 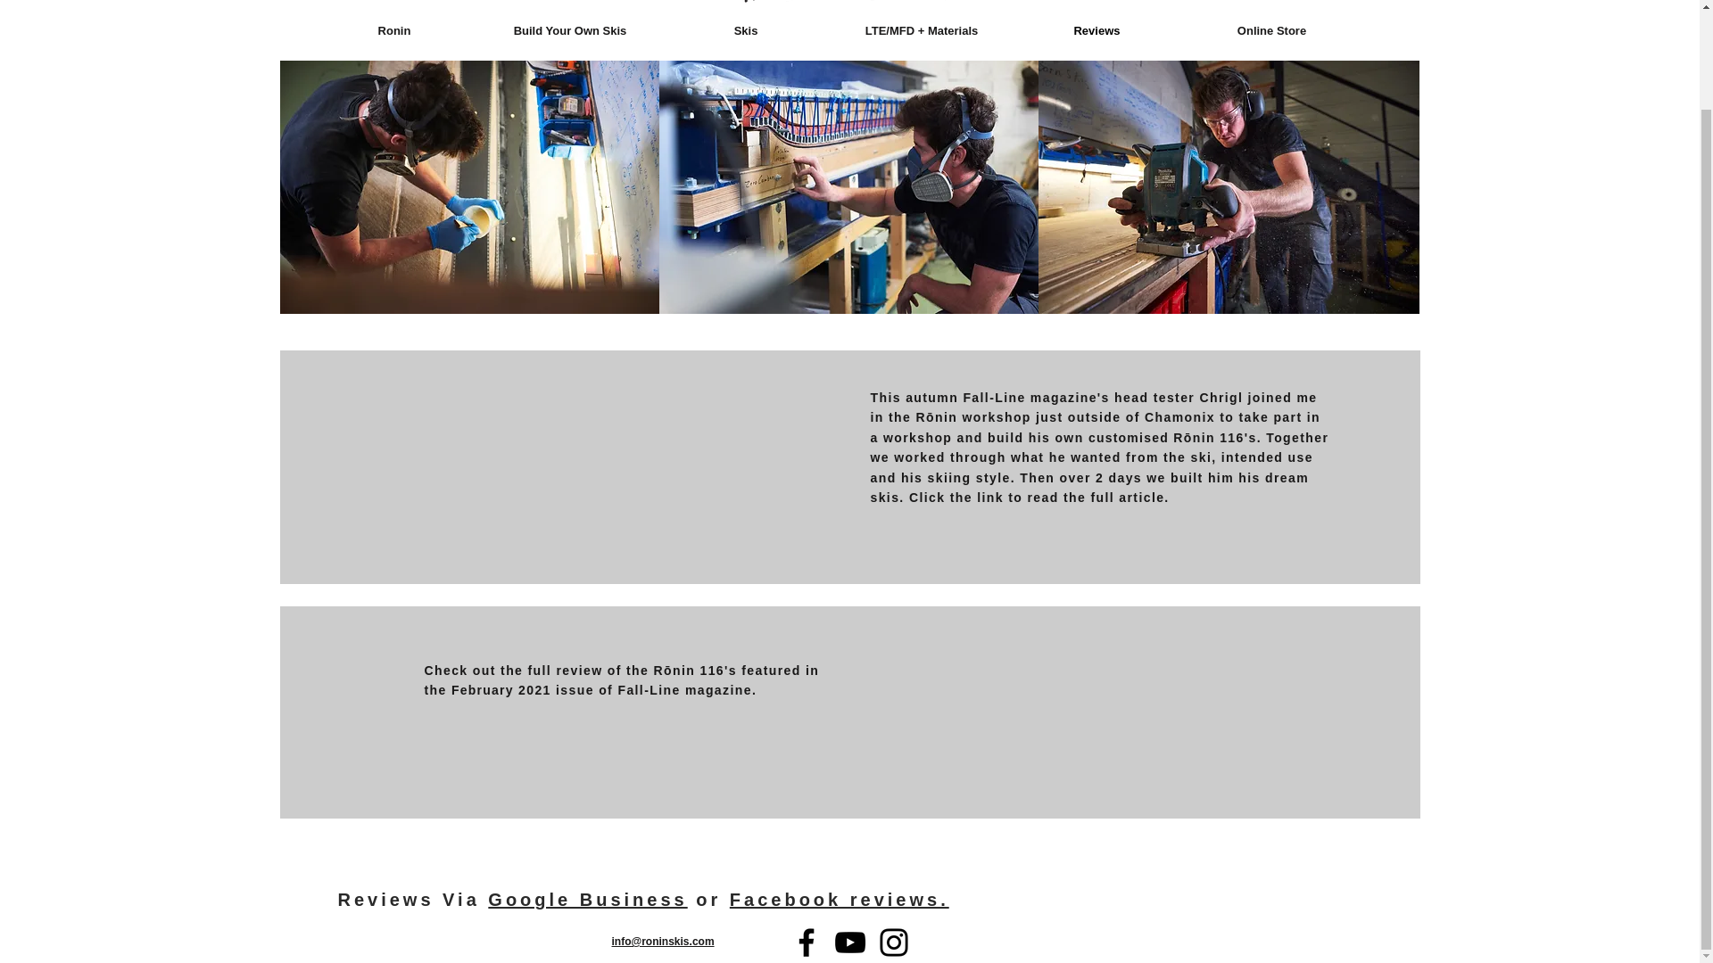 I want to click on Ronin, so click(x=394, y=30).